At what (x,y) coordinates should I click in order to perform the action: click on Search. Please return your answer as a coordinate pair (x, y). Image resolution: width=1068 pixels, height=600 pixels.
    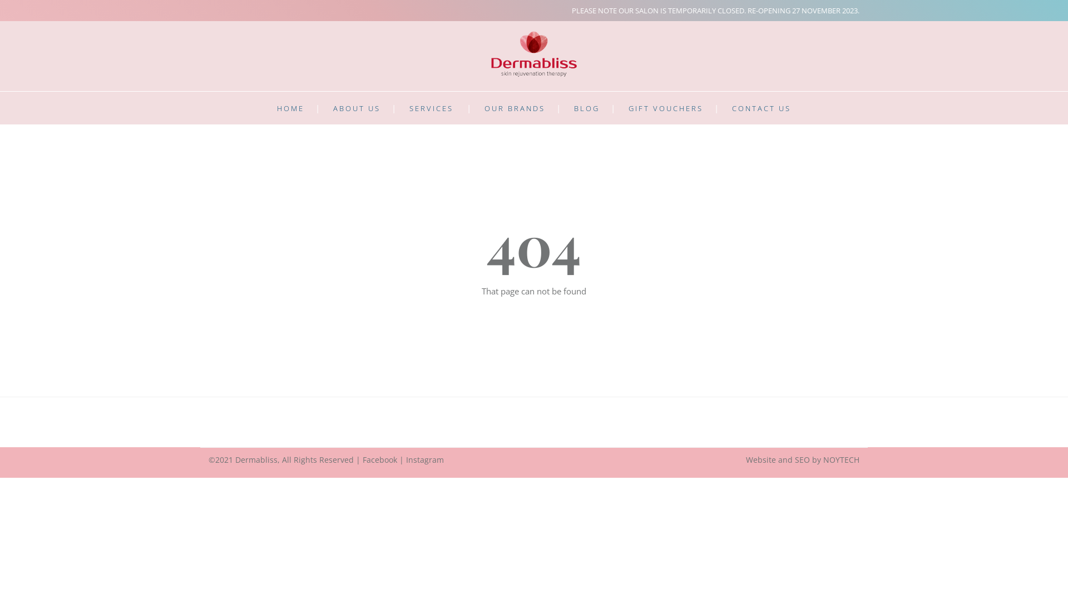
    Looking at the image, I should click on (656, 301).